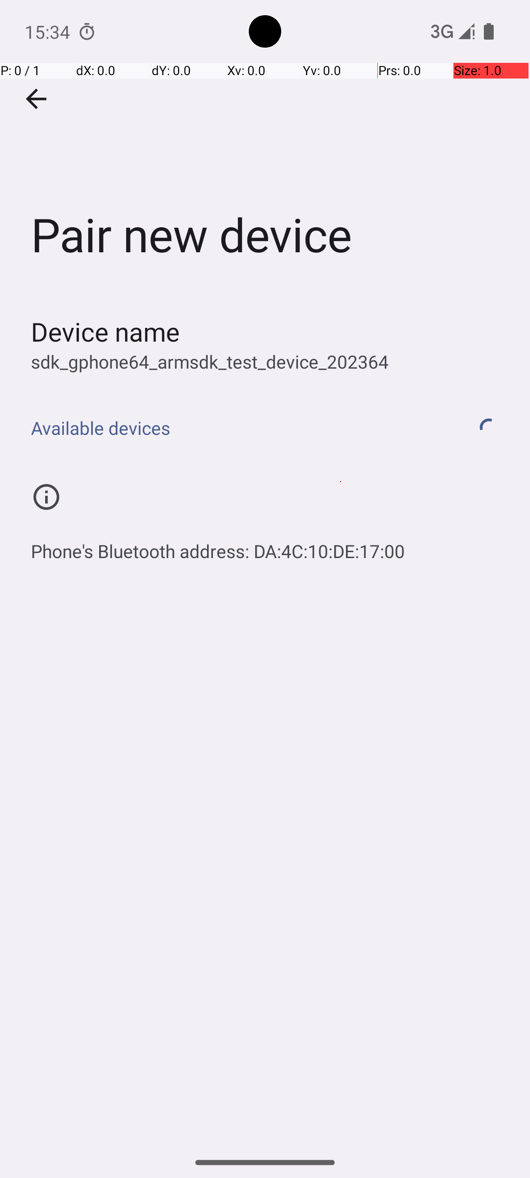 This screenshot has height=1178, width=530. What do you see at coordinates (210, 361) in the screenshot?
I see `sdk_gphone64_armsdk_test_device_202364` at bounding box center [210, 361].